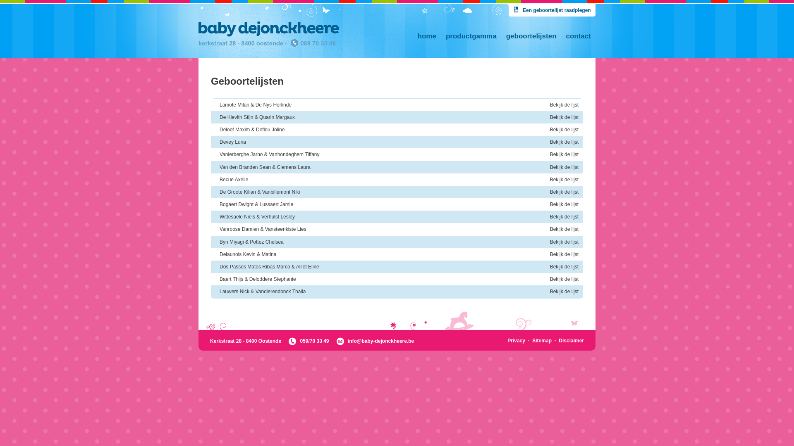  What do you see at coordinates (562, 192) in the screenshot?
I see `Bekijk de lijst` at bounding box center [562, 192].